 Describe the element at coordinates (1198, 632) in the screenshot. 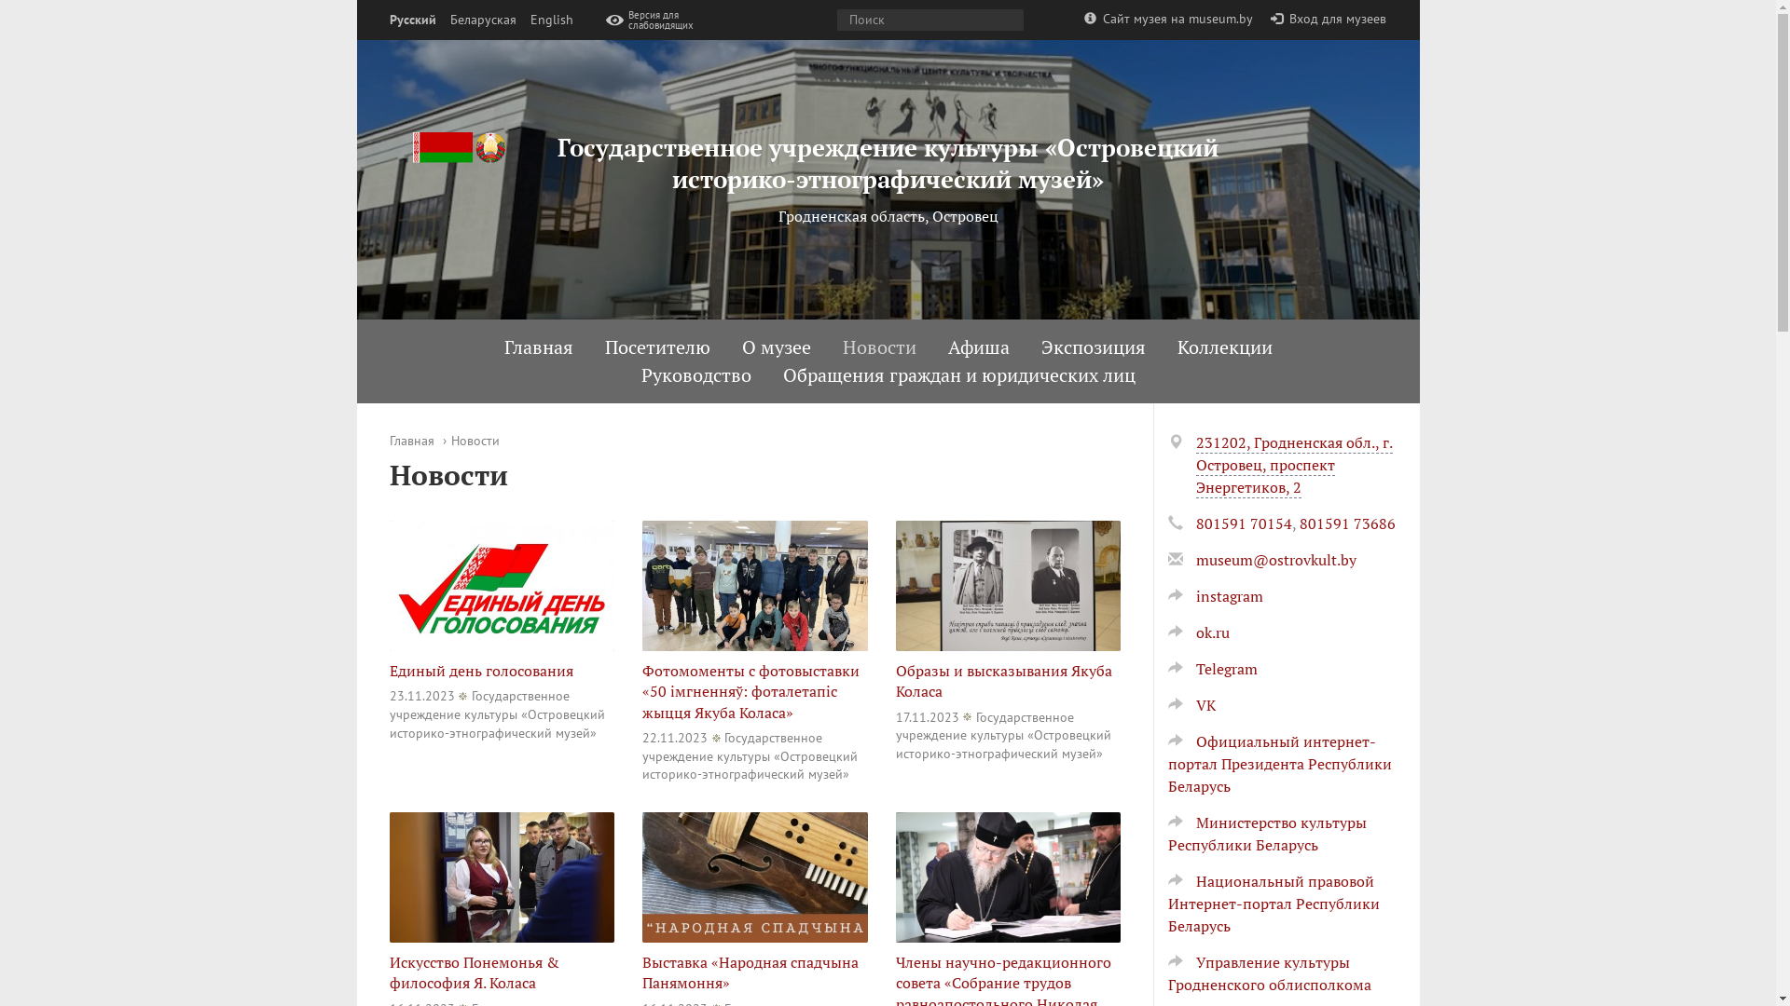

I see `ok.ru` at that location.